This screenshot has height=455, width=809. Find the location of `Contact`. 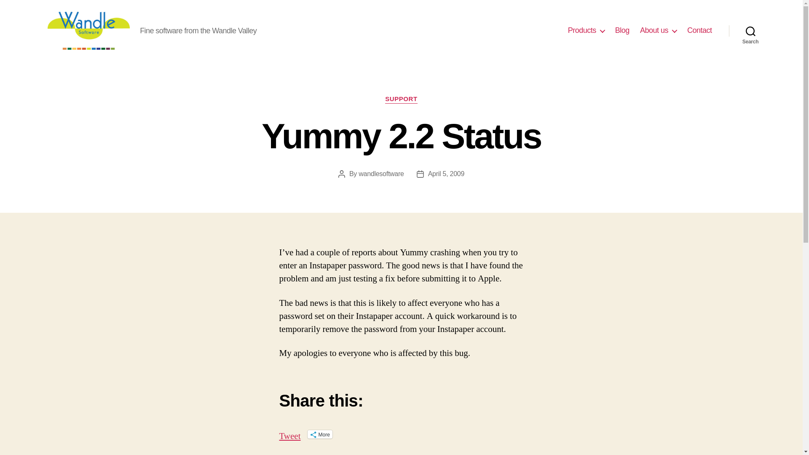

Contact is located at coordinates (699, 30).